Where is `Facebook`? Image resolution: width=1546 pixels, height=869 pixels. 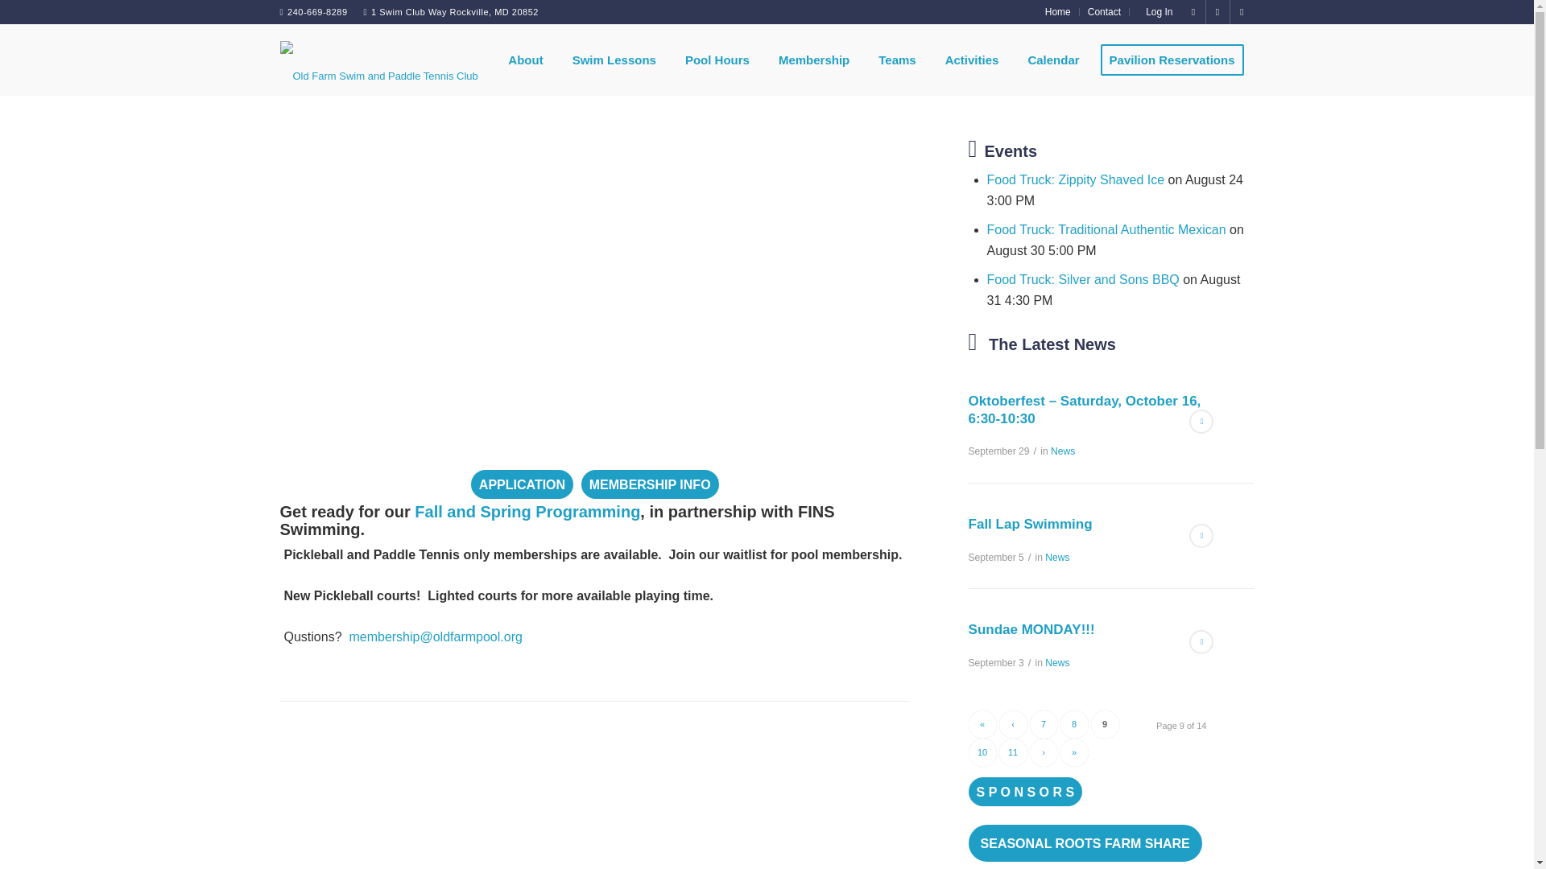
Facebook is located at coordinates (1193, 12).